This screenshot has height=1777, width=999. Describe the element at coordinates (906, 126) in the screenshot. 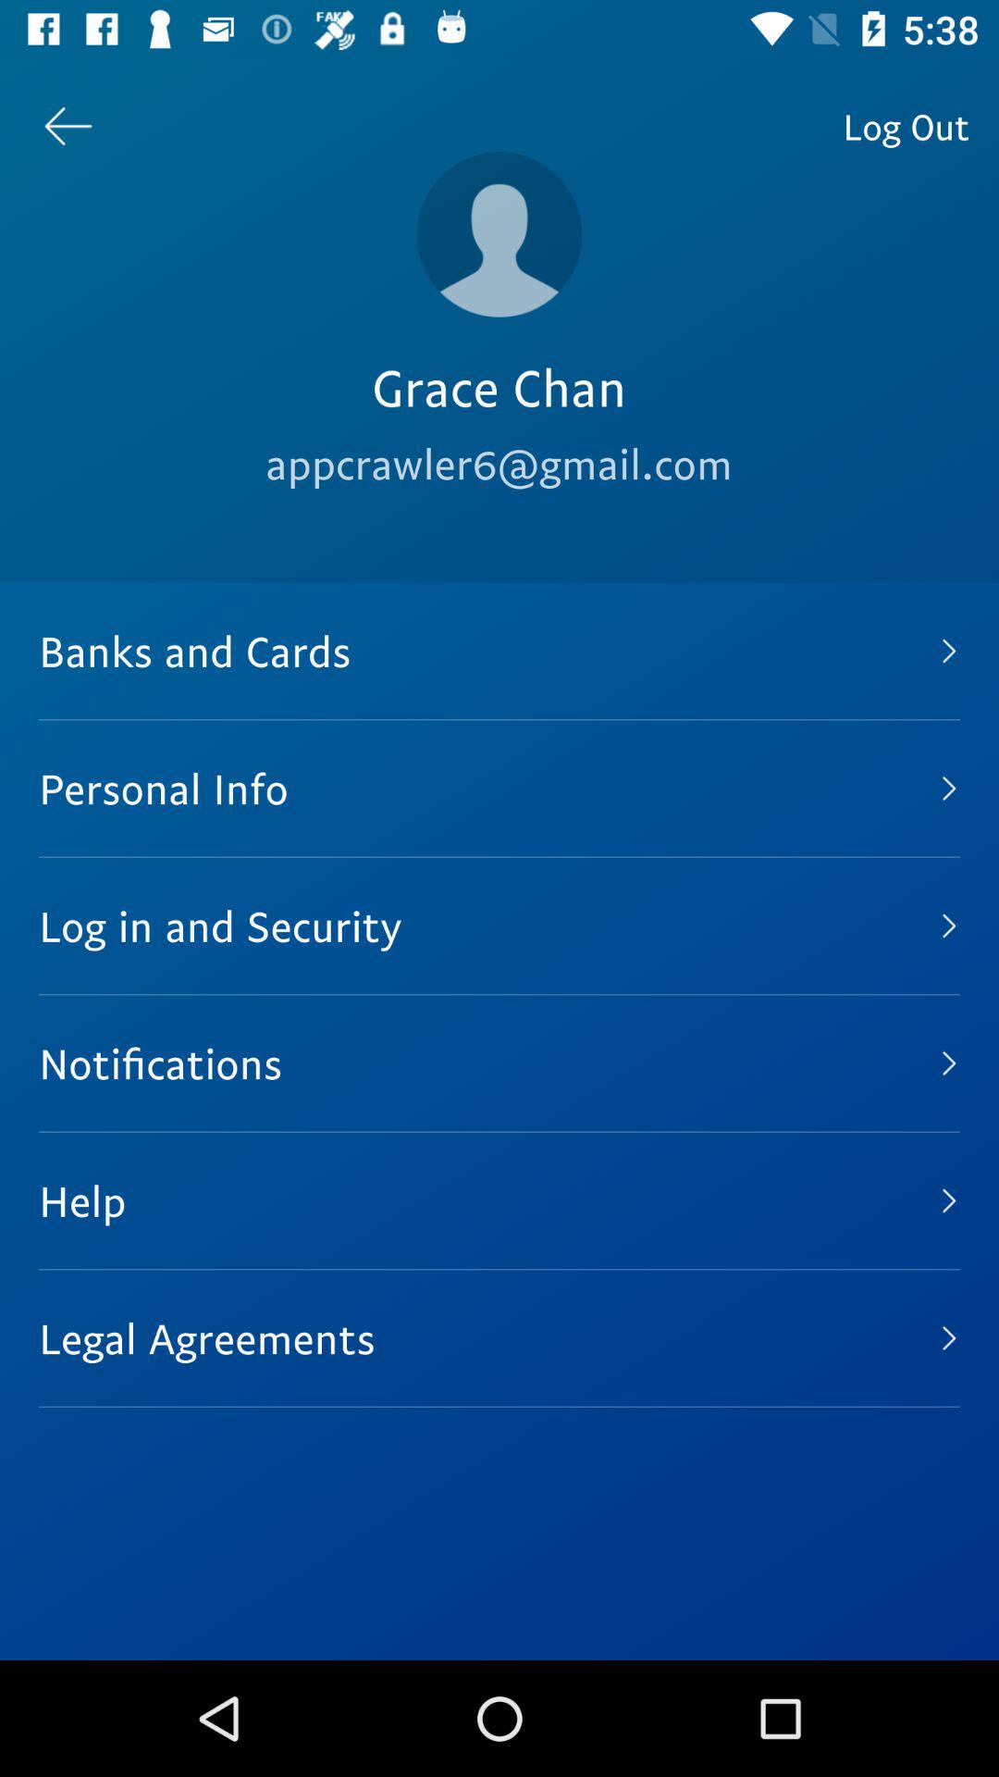

I see `tap icon above banks and cards icon` at that location.